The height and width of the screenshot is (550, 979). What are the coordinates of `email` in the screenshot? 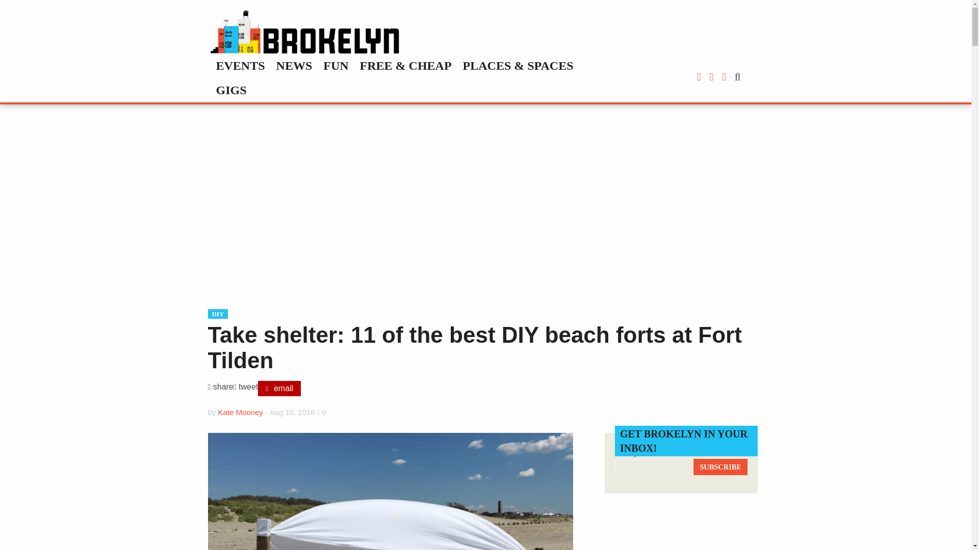 It's located at (279, 388).